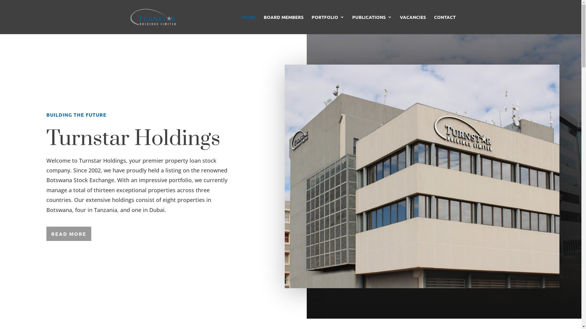  Describe the element at coordinates (445, 24) in the screenshot. I see `CONTACT` at that location.